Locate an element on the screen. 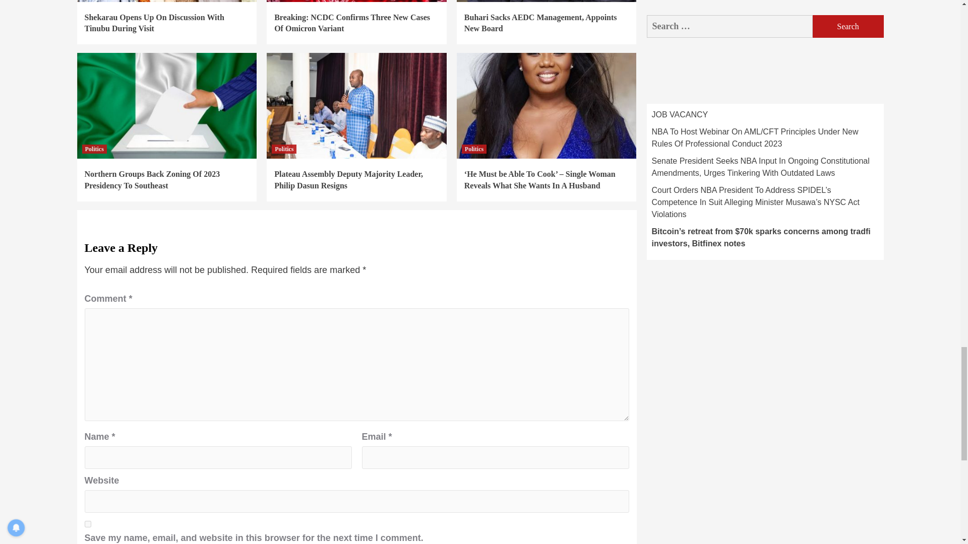 This screenshot has width=968, height=544. Buhari Sacks AEDC Management, Appoints New Board is located at coordinates (540, 22).